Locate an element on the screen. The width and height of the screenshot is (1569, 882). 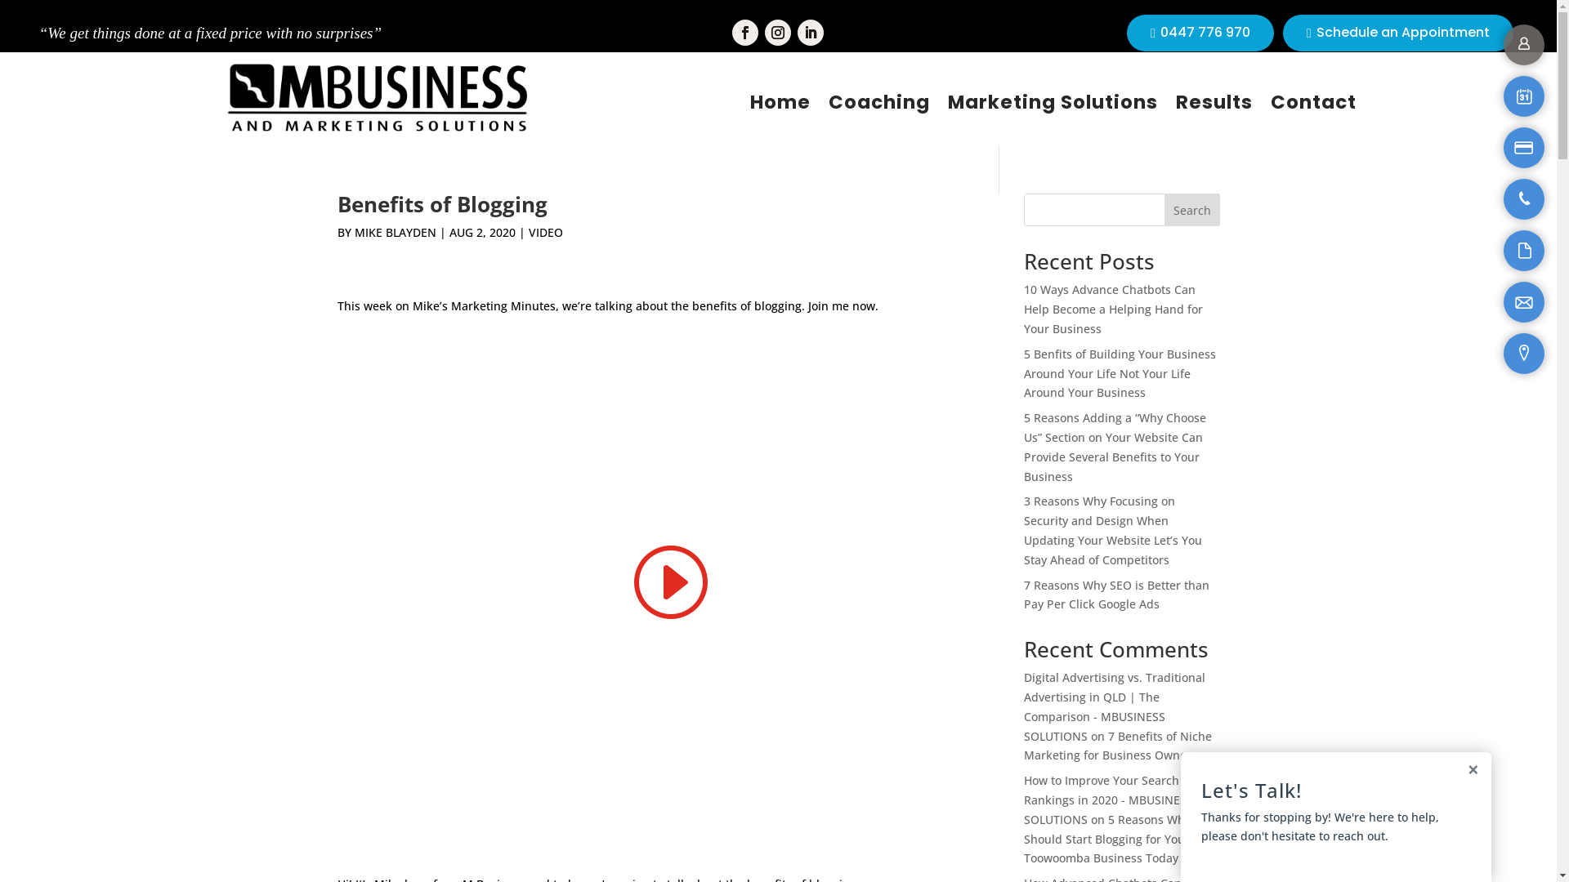
Schedule an Appointment is located at coordinates (1397, 33).